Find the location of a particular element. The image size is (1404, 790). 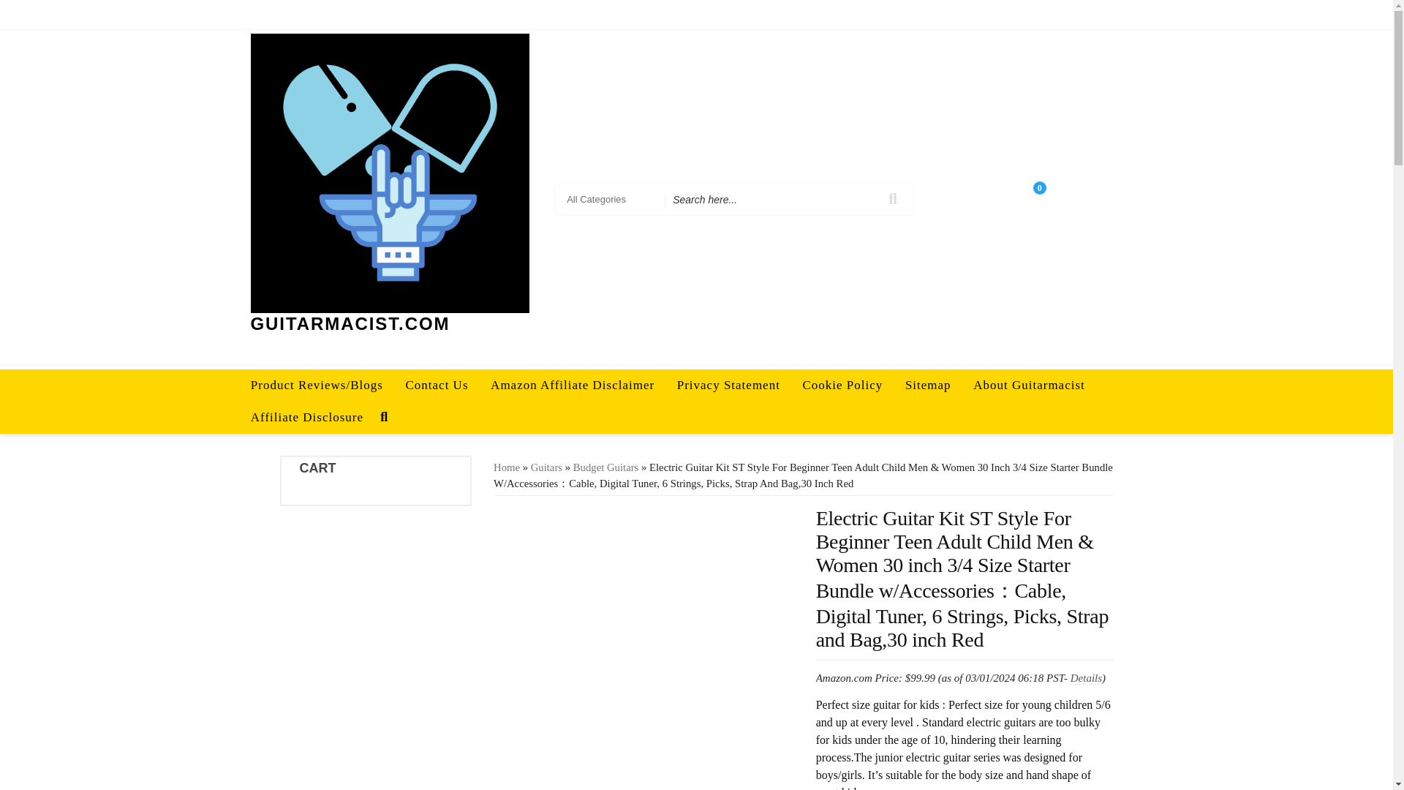

About Guitarmacist is located at coordinates (1029, 385).